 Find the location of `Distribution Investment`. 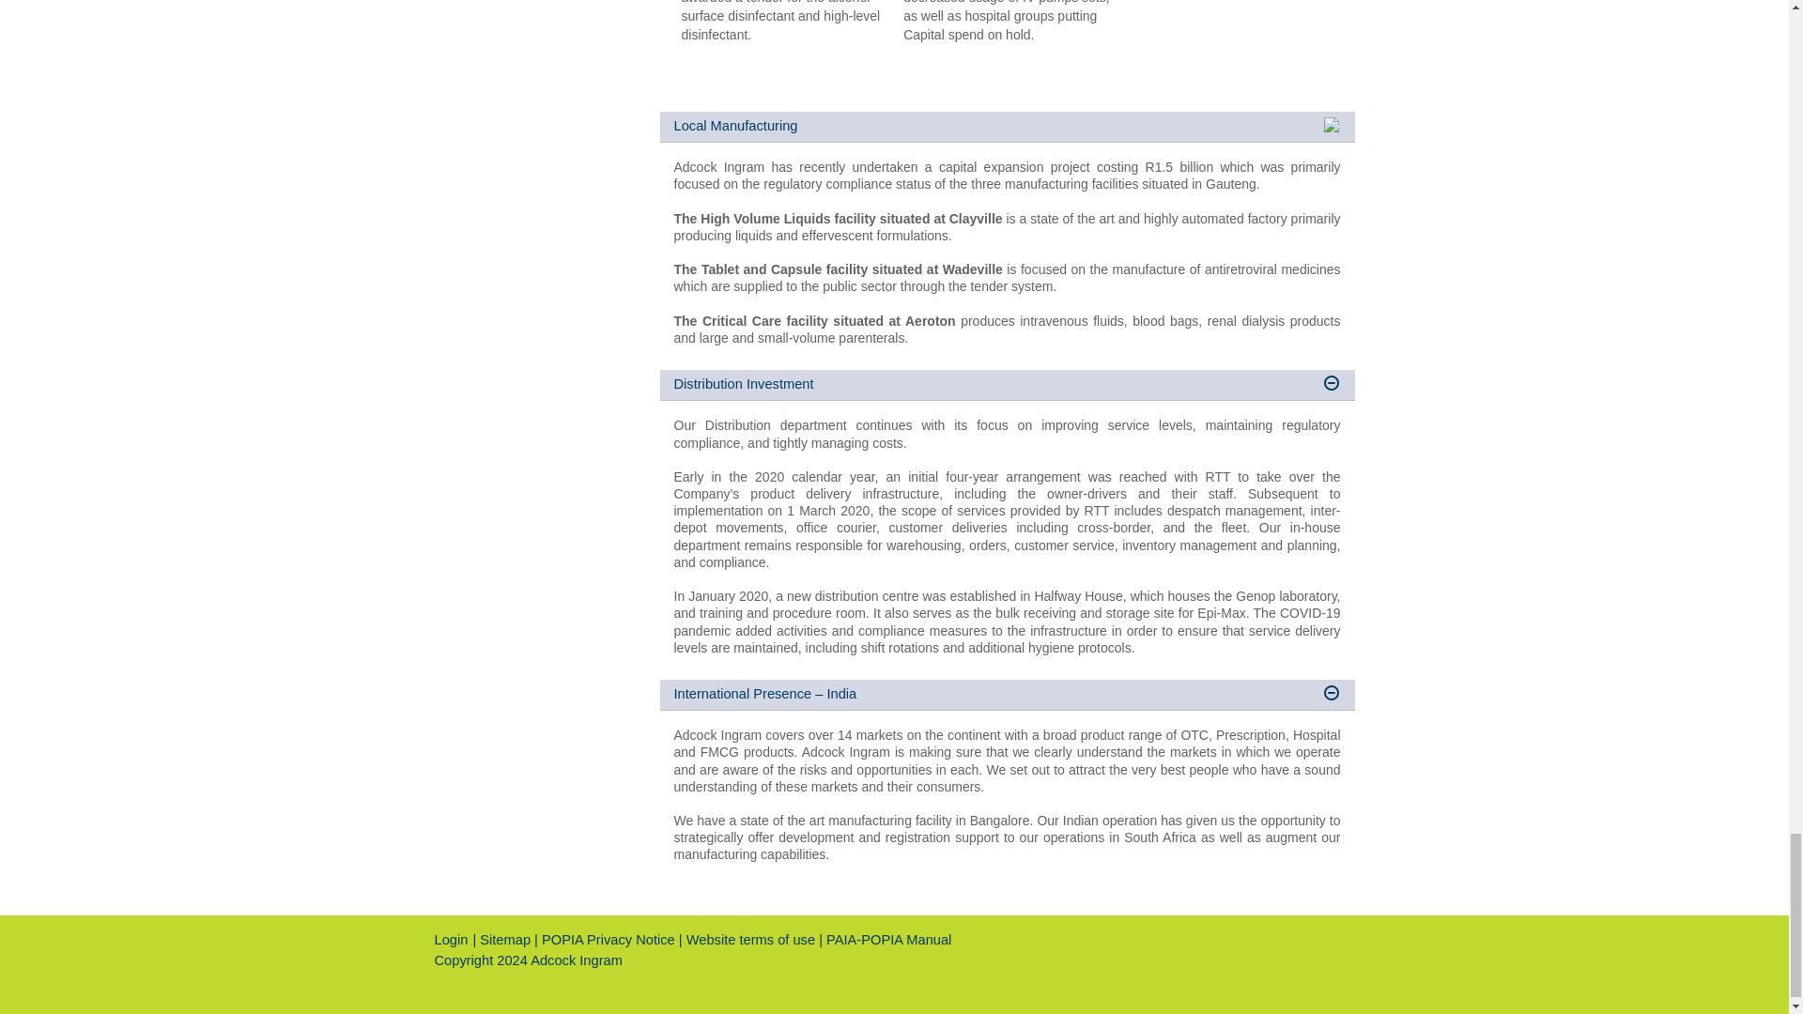

Distribution Investment is located at coordinates (1007, 385).